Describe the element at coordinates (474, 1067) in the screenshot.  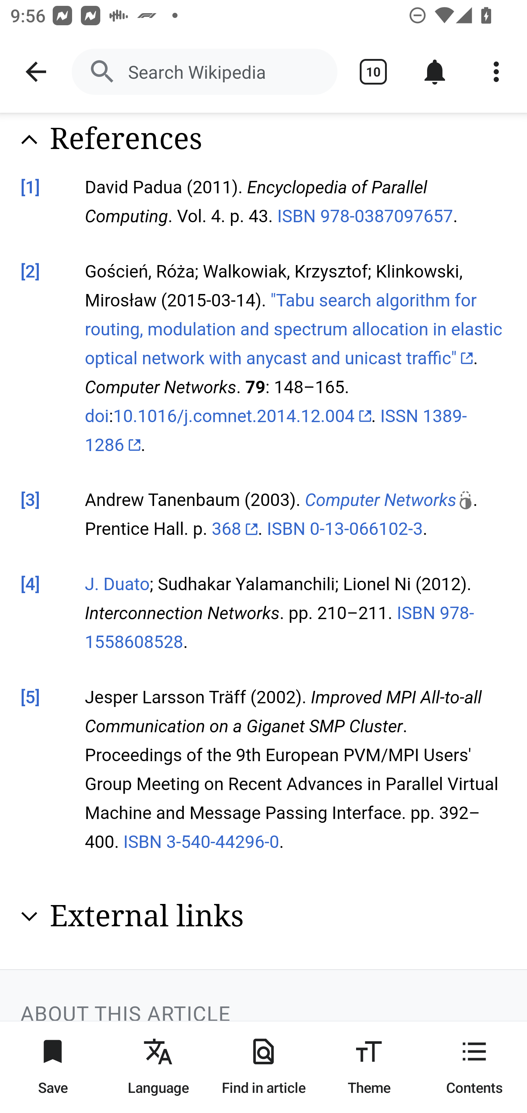
I see `Contents` at that location.